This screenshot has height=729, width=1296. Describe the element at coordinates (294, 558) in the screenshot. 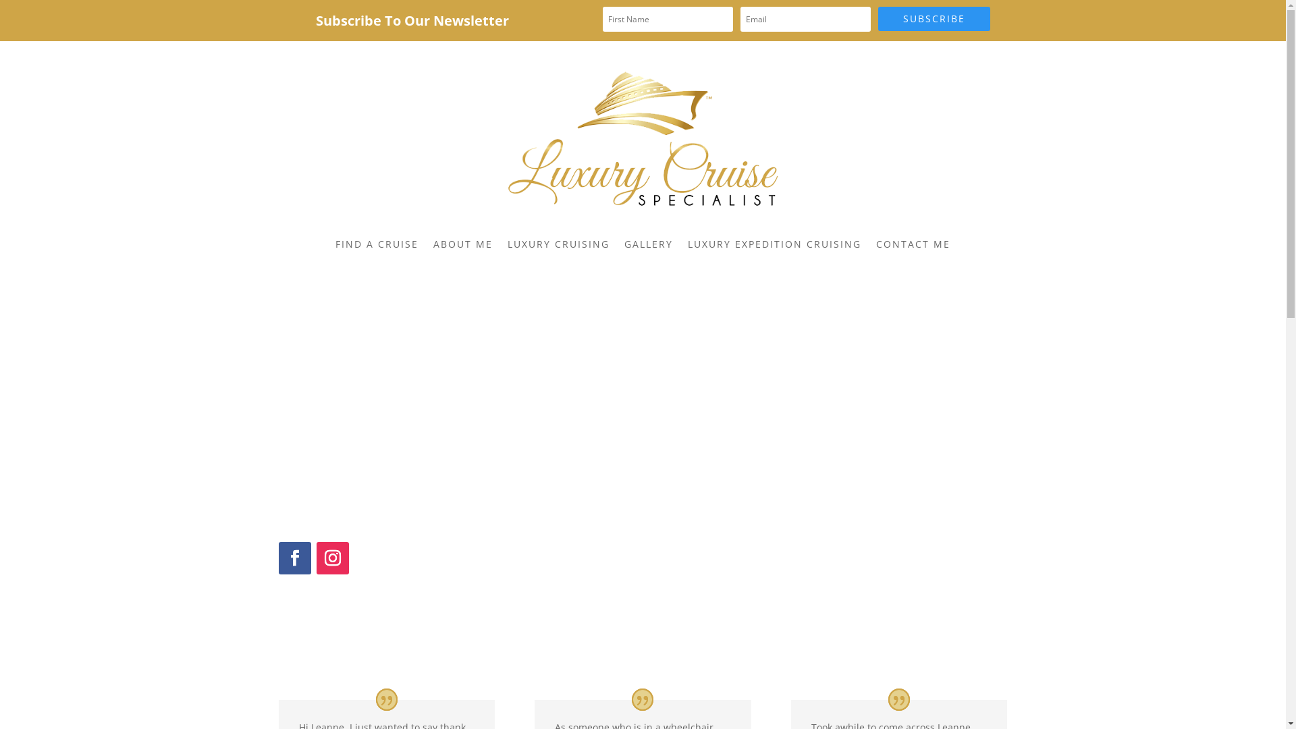

I see `Follow on Facebook` at that location.